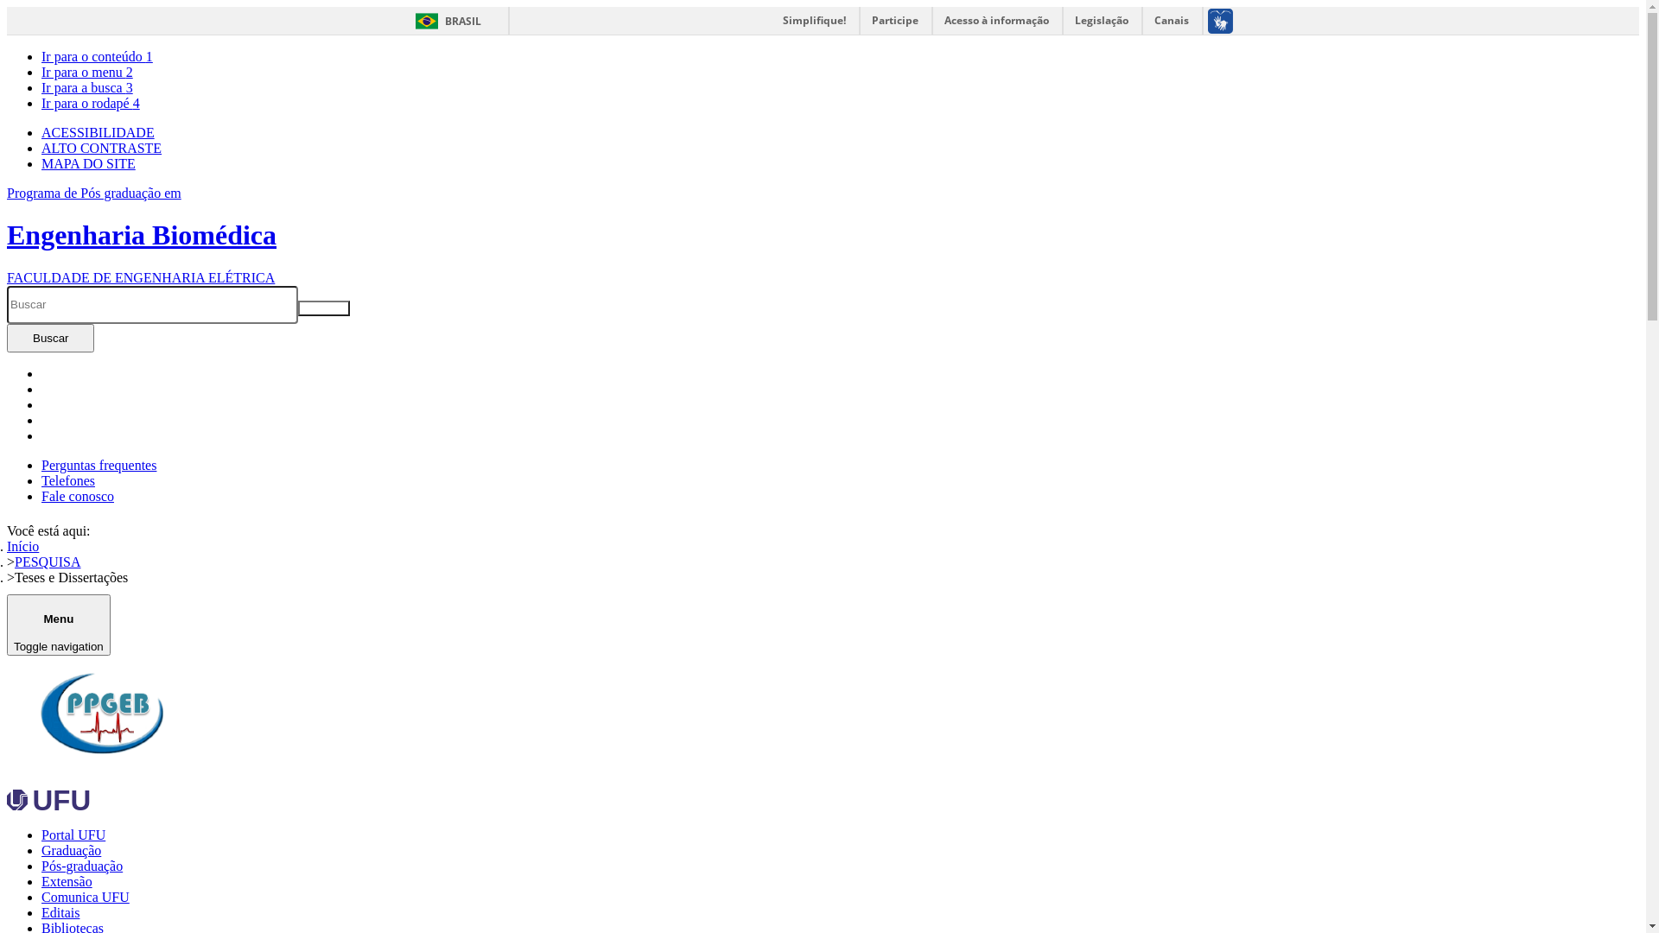 This screenshot has width=1659, height=933. What do you see at coordinates (59, 625) in the screenshot?
I see `Menu
Toggle navigation` at bounding box center [59, 625].